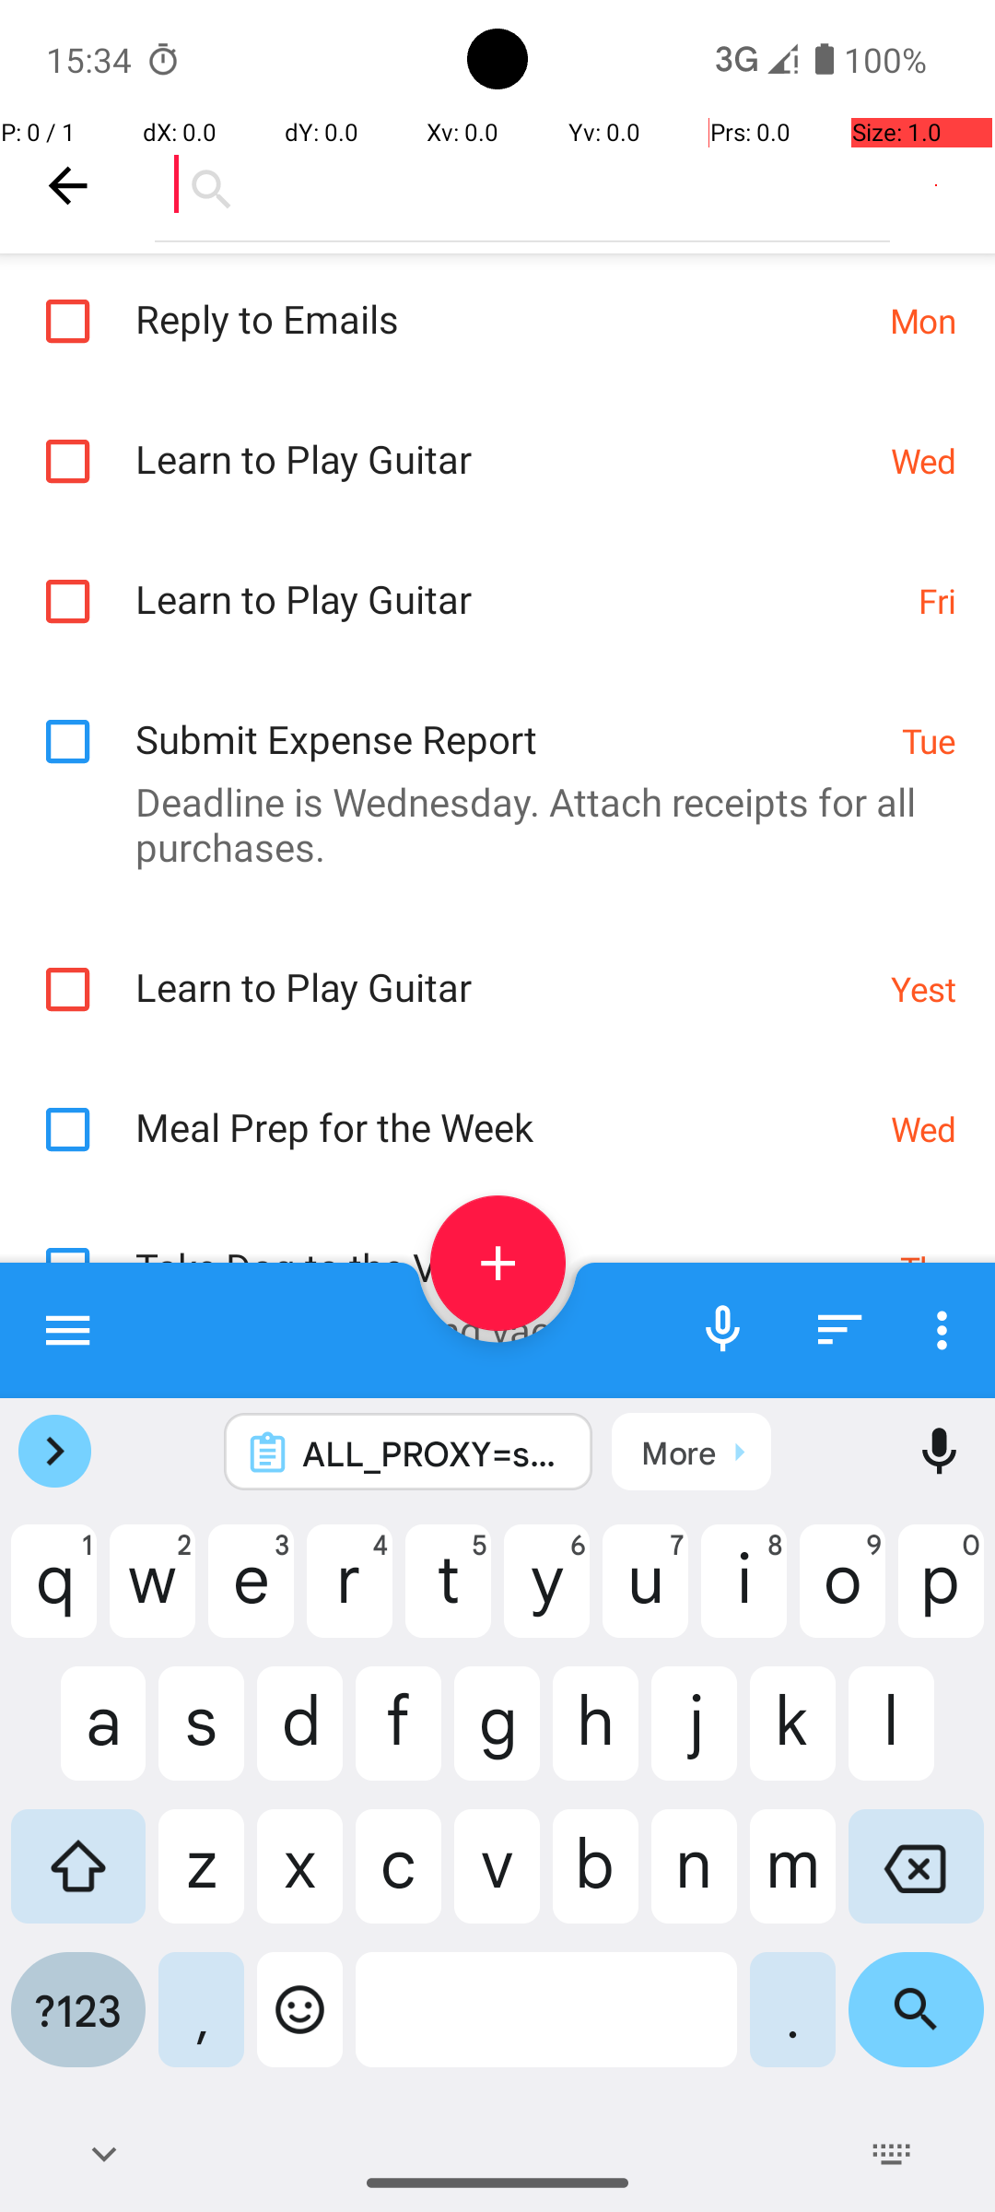  Describe the element at coordinates (923, 320) in the screenshot. I see `Mon` at that location.